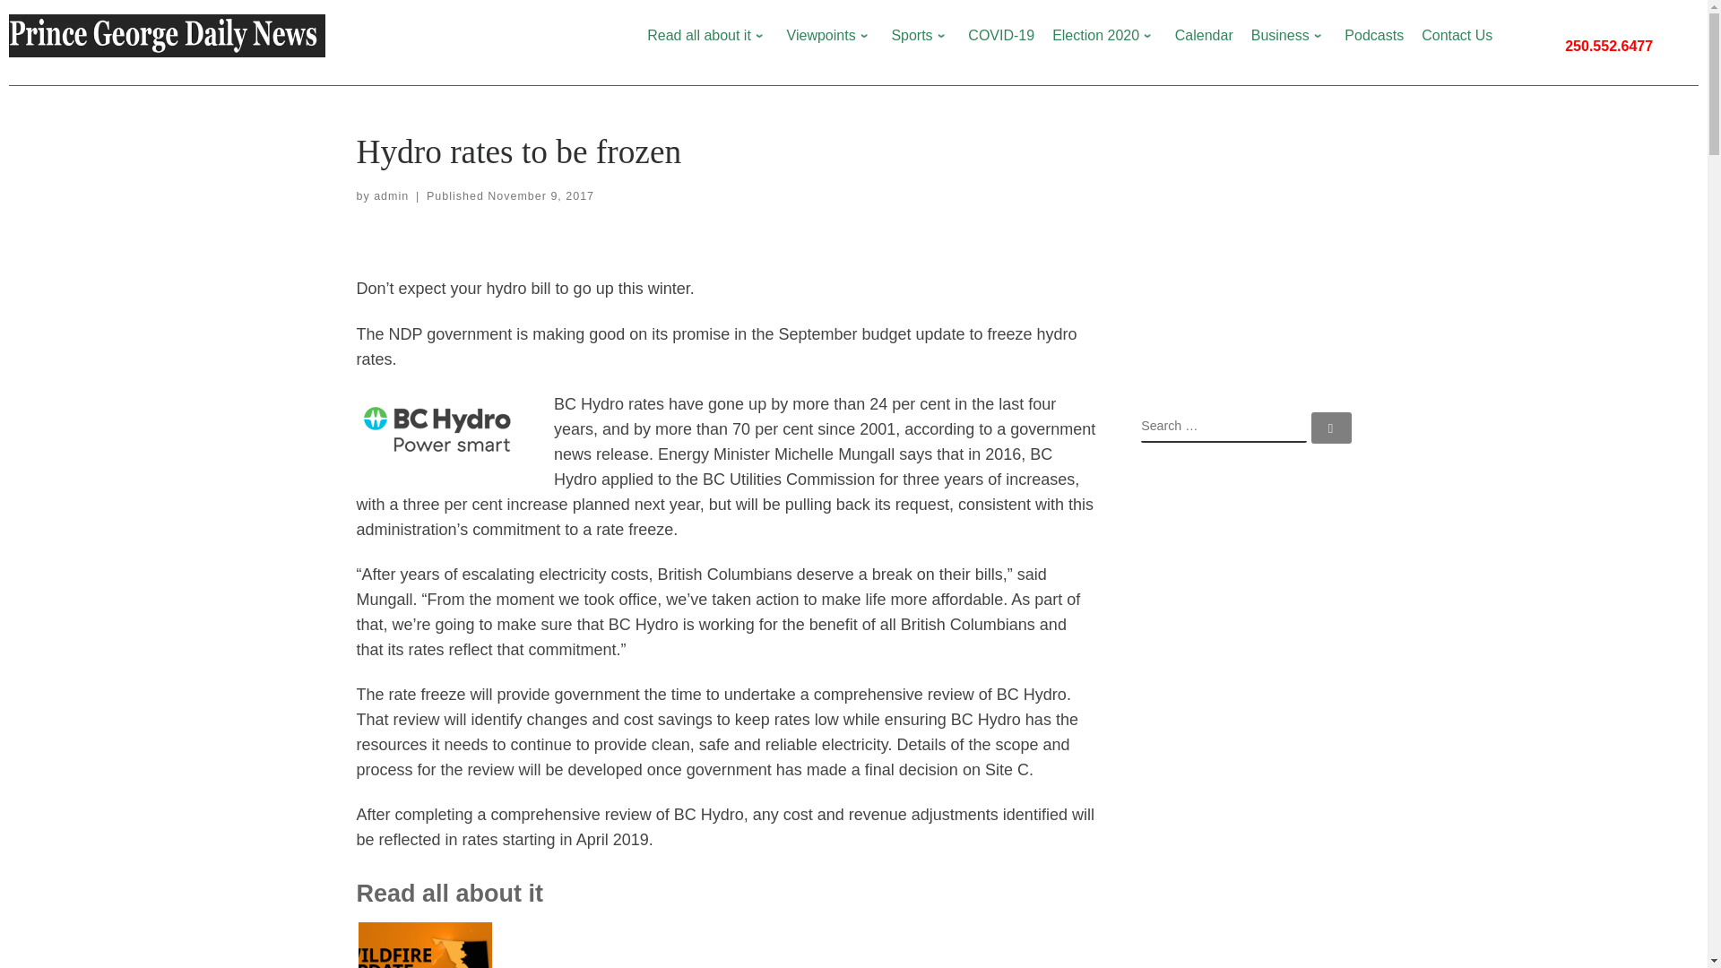  What do you see at coordinates (391, 195) in the screenshot?
I see `admin` at bounding box center [391, 195].